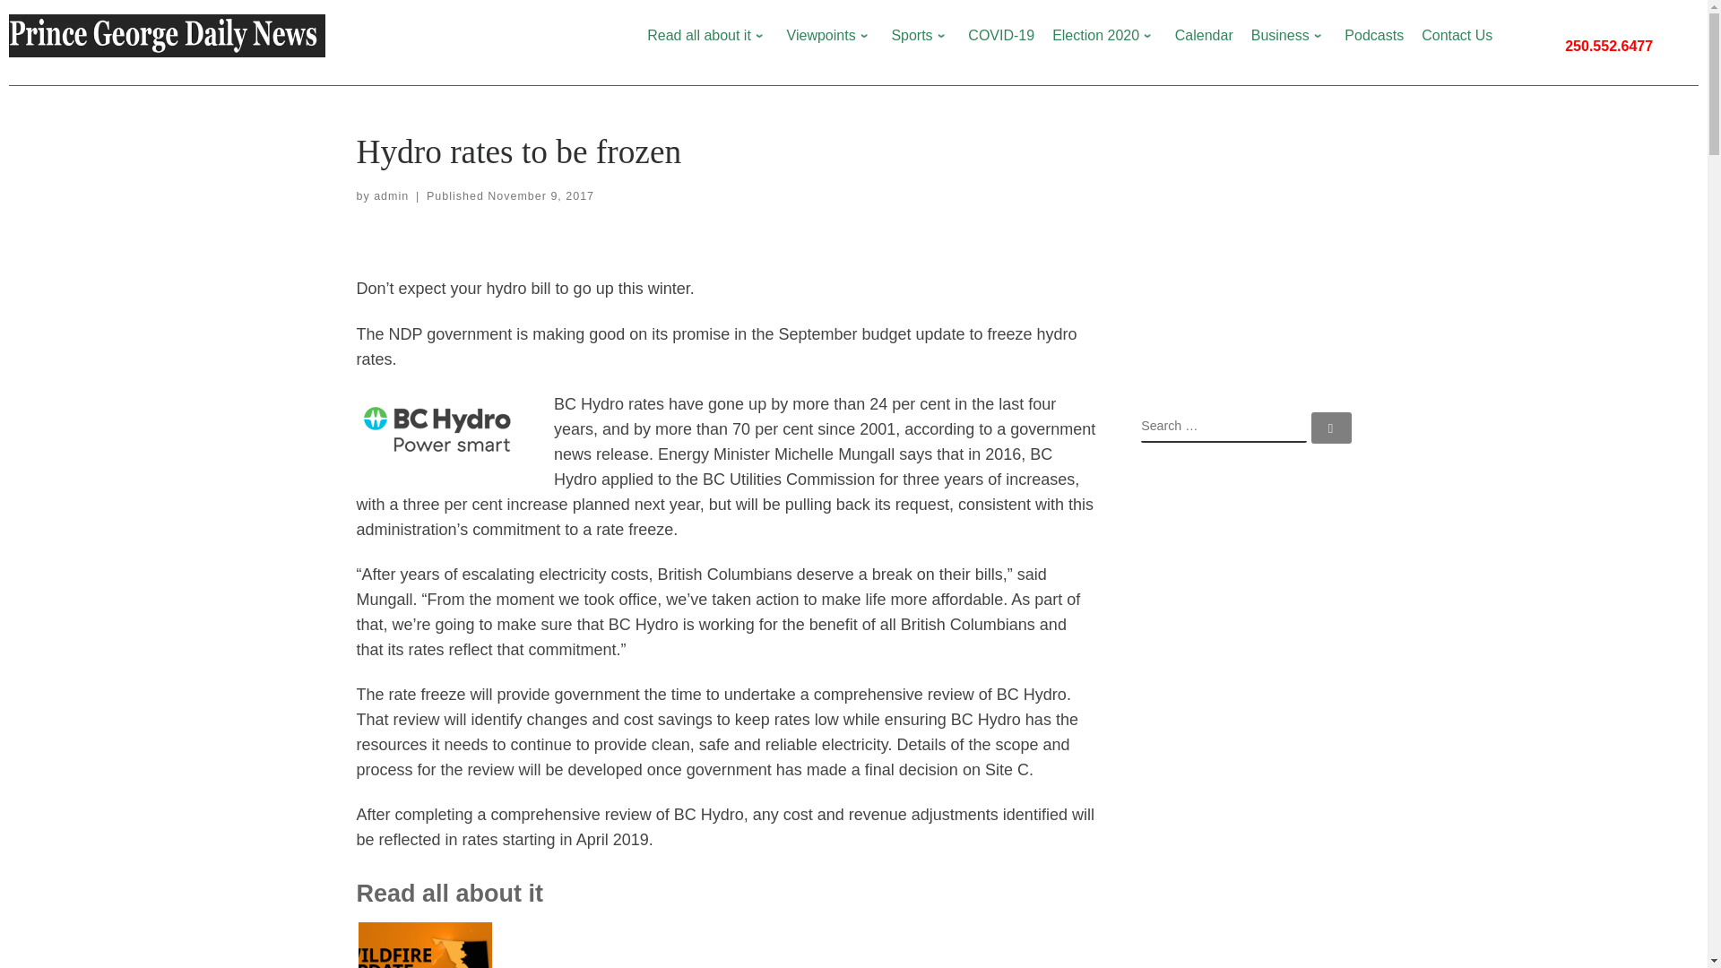  What do you see at coordinates (391, 195) in the screenshot?
I see `admin` at bounding box center [391, 195].